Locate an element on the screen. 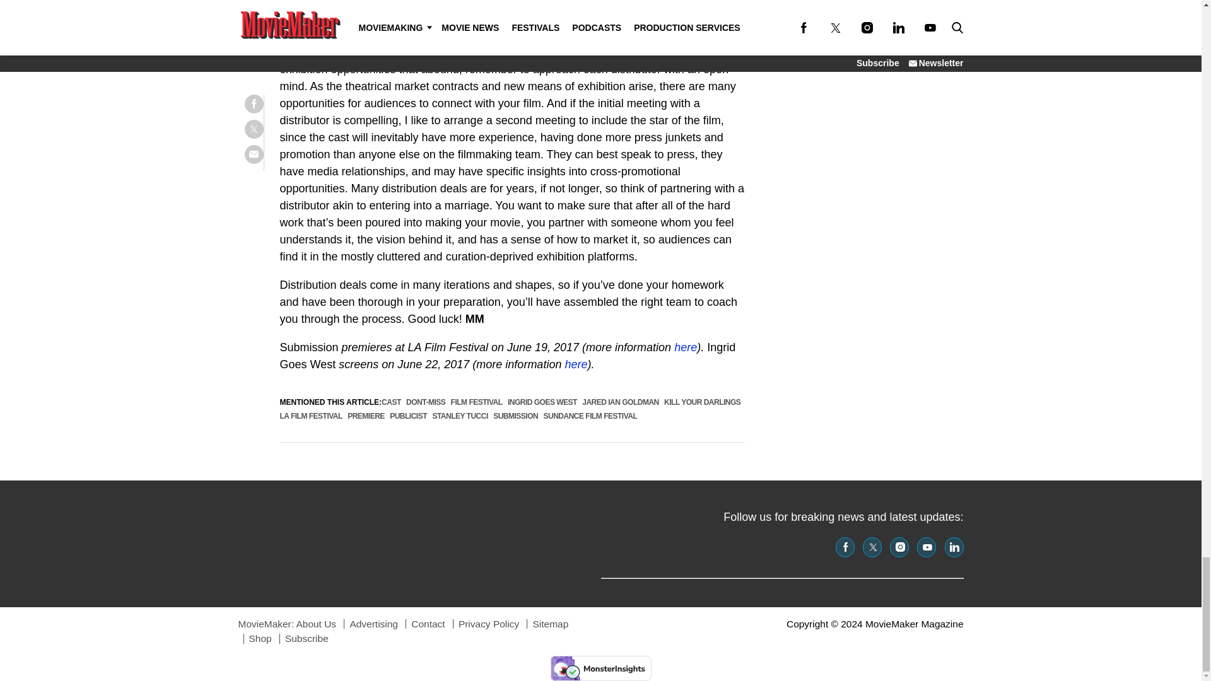 Image resolution: width=1211 pixels, height=681 pixels. MovieMaker Magazine Shop is located at coordinates (260, 638).